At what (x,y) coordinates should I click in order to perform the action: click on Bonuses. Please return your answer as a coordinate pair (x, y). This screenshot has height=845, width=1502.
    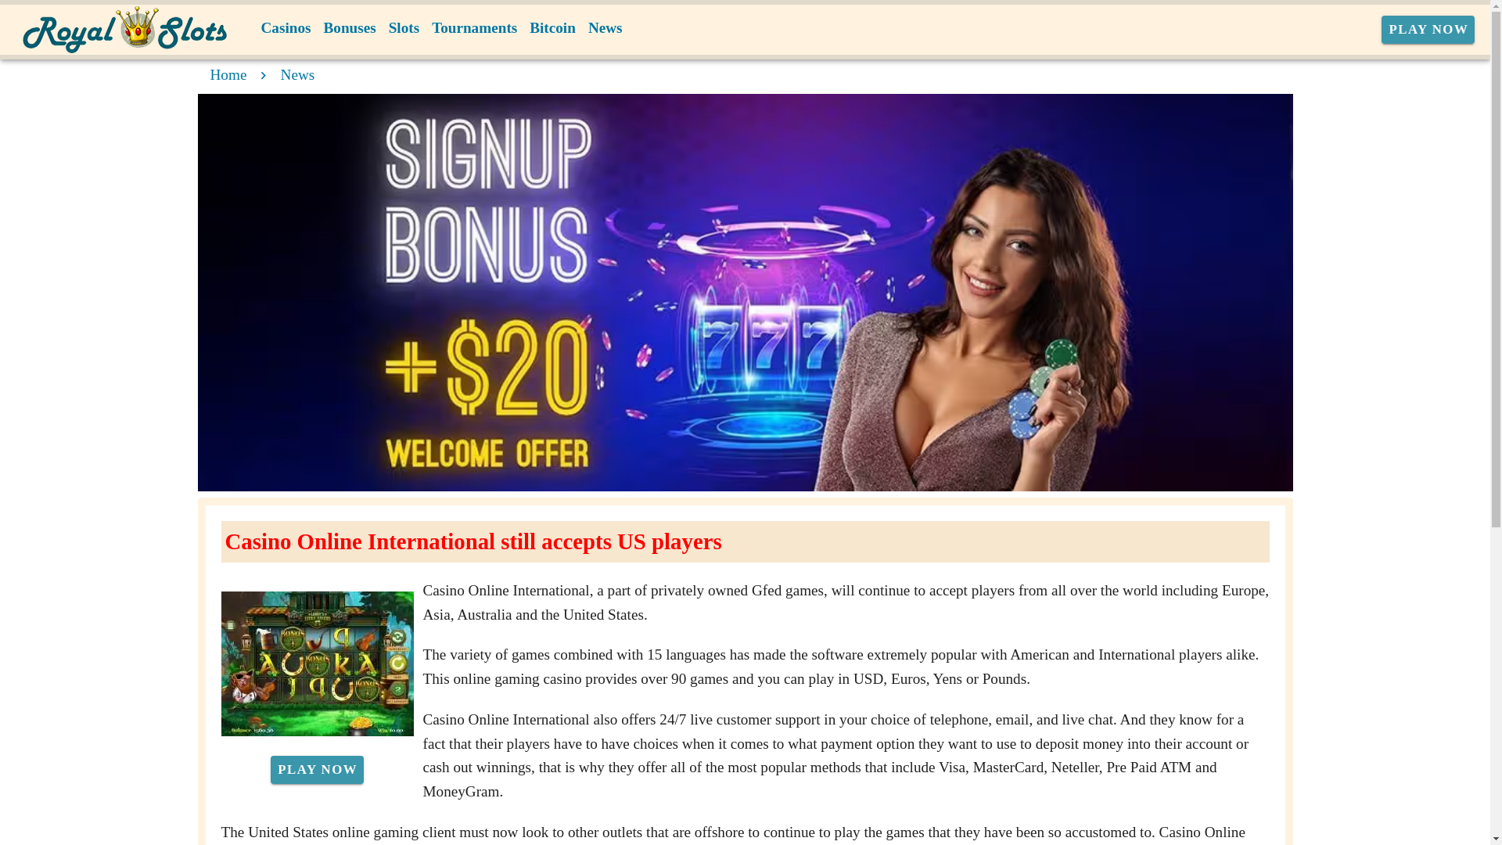
    Looking at the image, I should click on (349, 28).